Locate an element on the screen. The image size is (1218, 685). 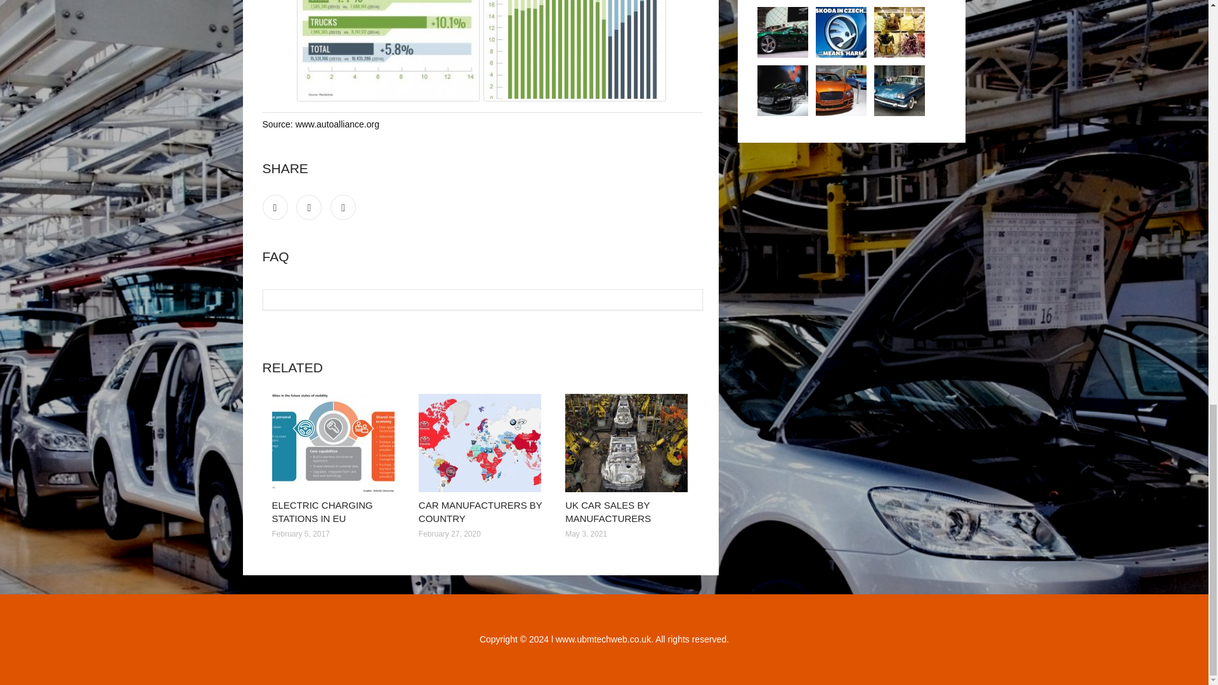
Car sales by manufacturers Worldwide is located at coordinates (783, 32).